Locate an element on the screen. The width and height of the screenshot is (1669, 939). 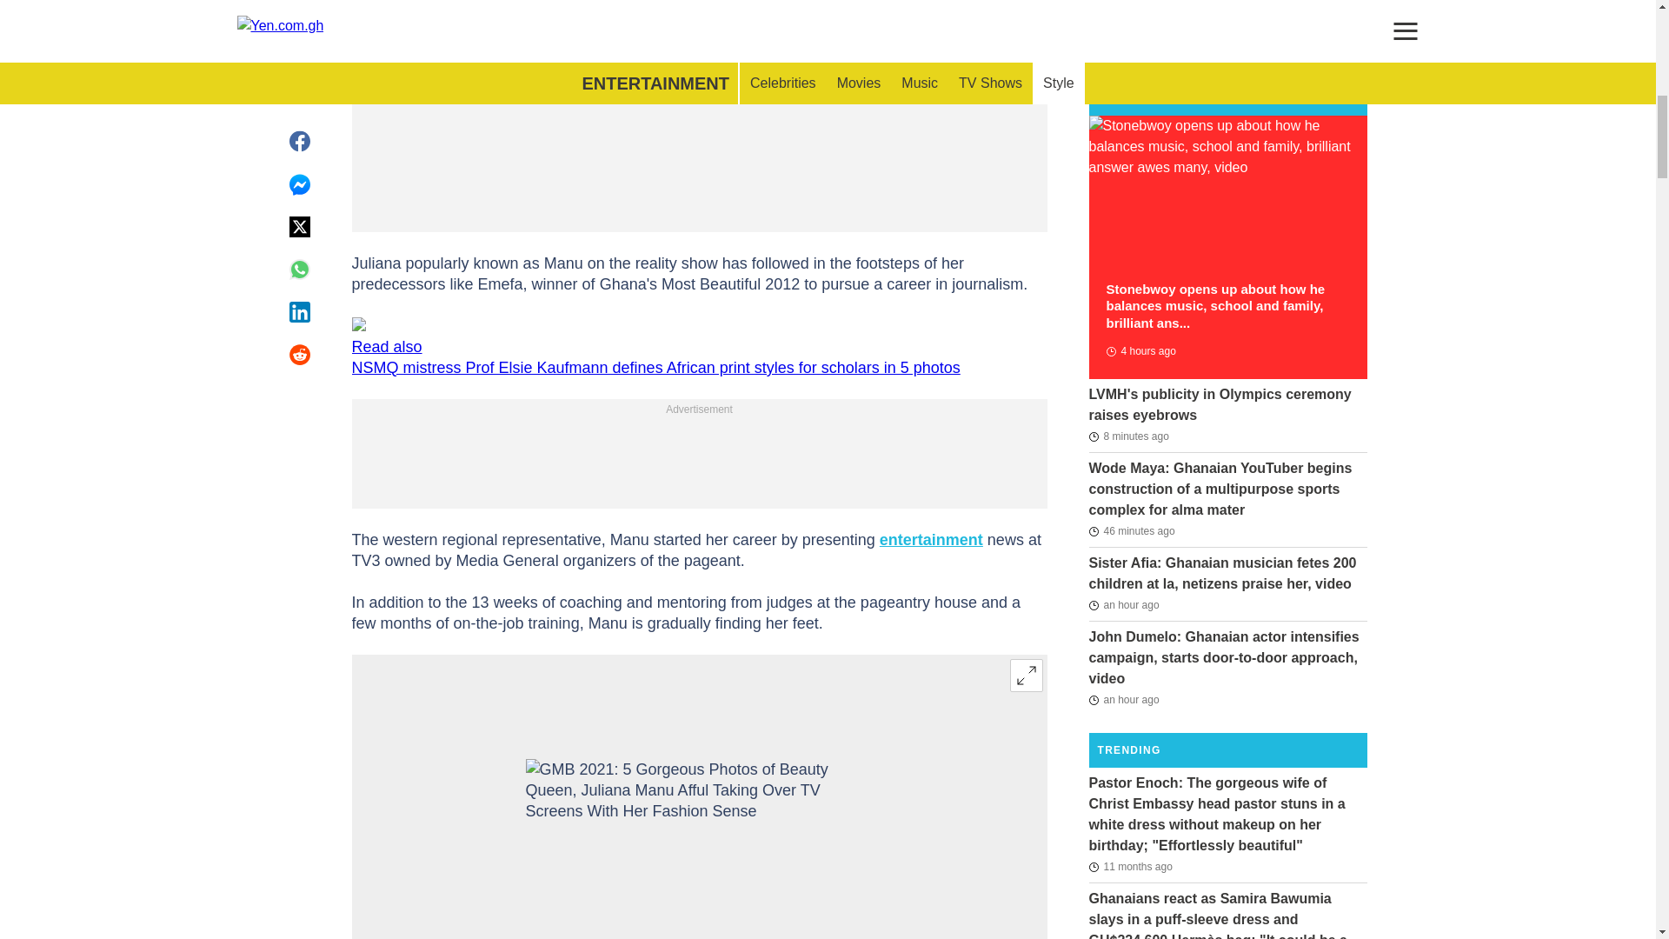
2024-07-27T16:48:05Z is located at coordinates (1128, 436).